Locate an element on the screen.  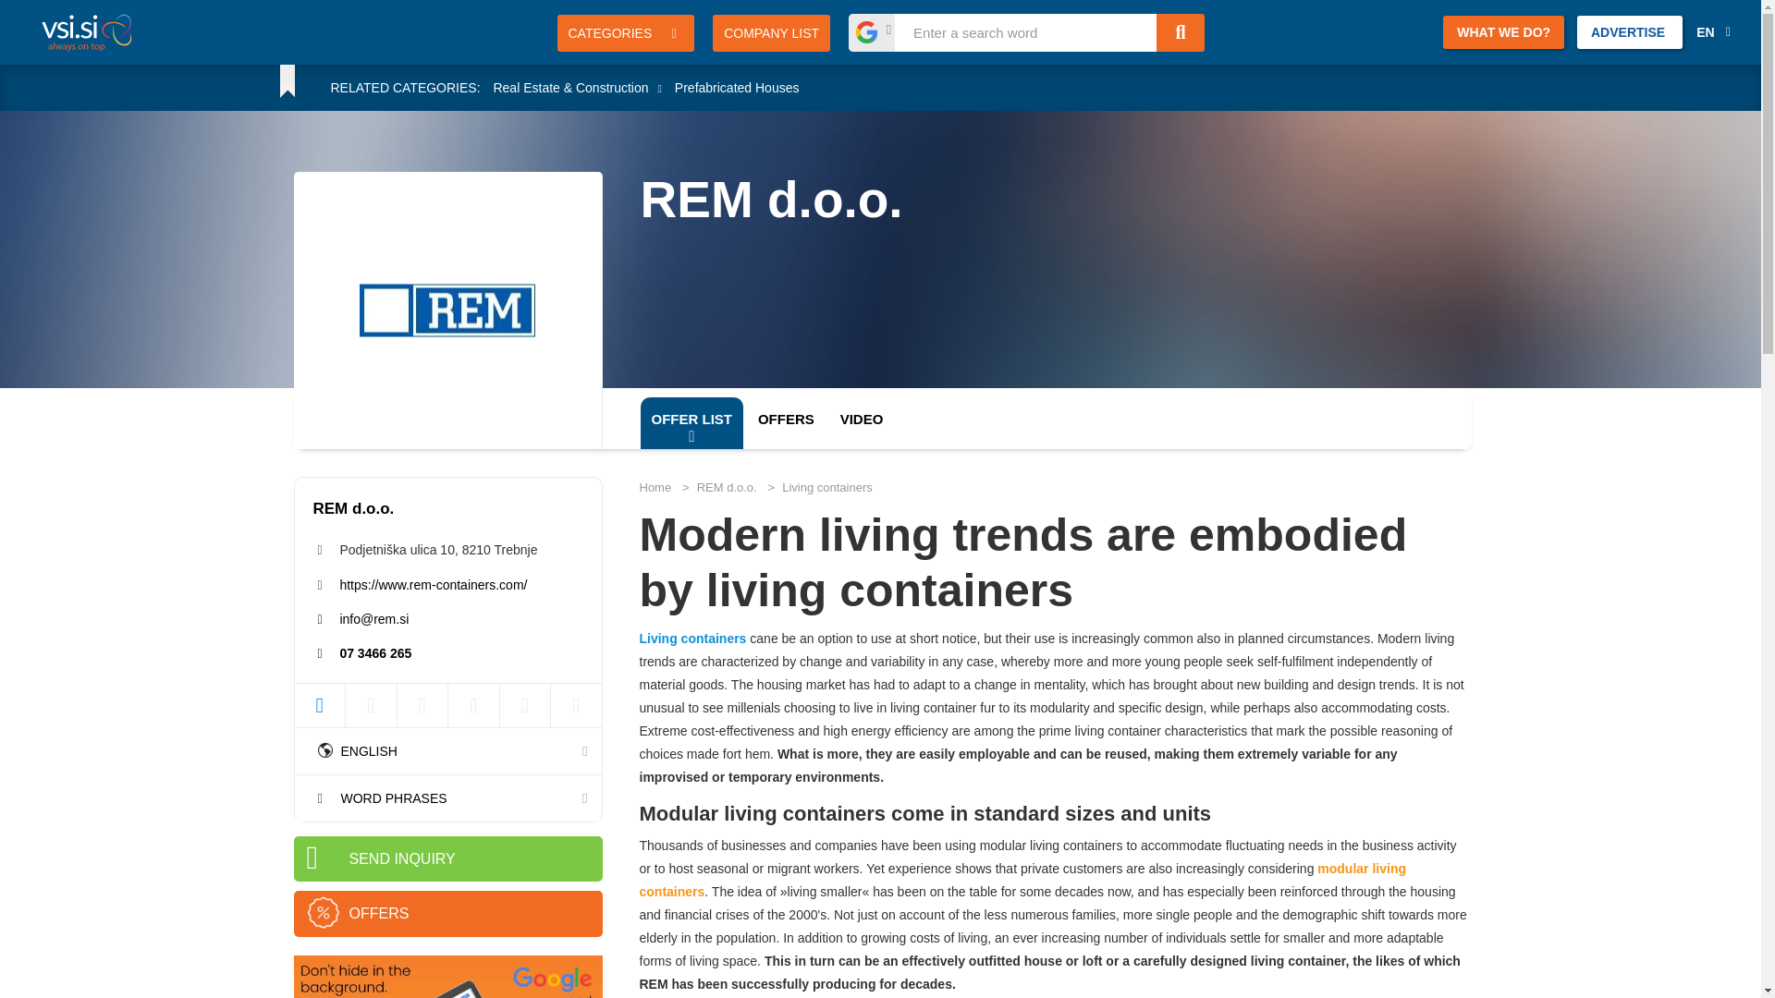
ADVERTISE is located at coordinates (1630, 31).